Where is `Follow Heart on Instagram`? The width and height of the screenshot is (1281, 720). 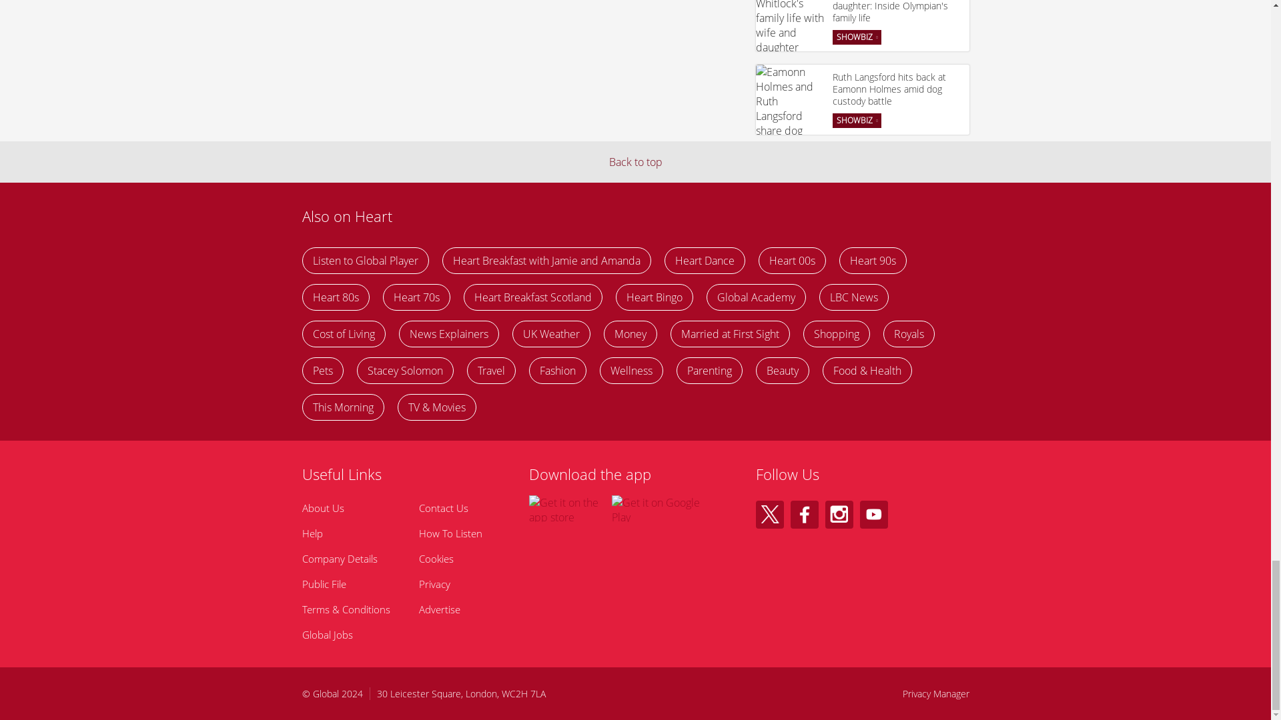 Follow Heart on Instagram is located at coordinates (839, 514).